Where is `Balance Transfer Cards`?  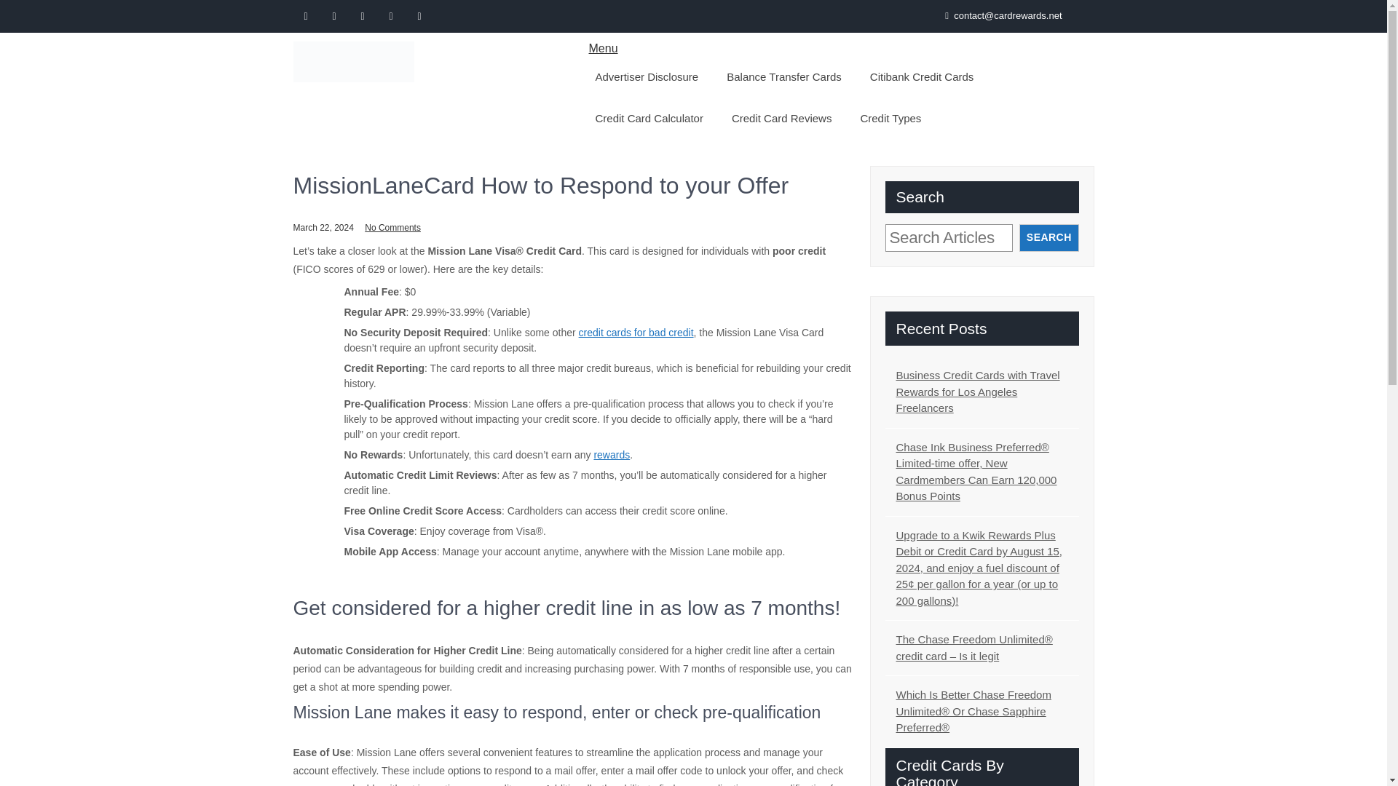 Balance Transfer Cards is located at coordinates (783, 76).